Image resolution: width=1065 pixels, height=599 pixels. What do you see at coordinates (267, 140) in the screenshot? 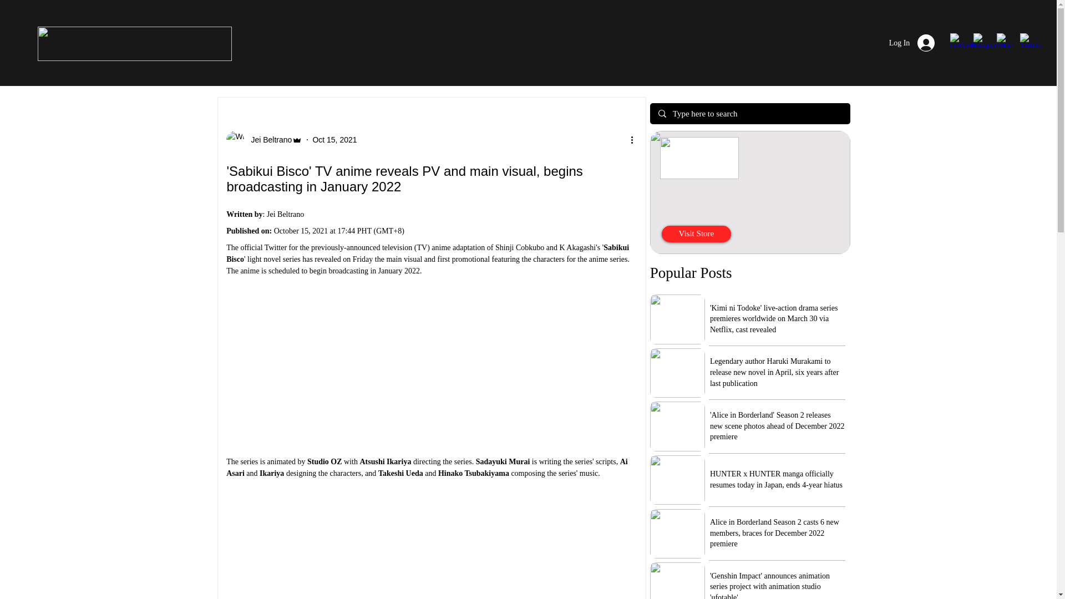
I see `Jei Beltrano` at bounding box center [267, 140].